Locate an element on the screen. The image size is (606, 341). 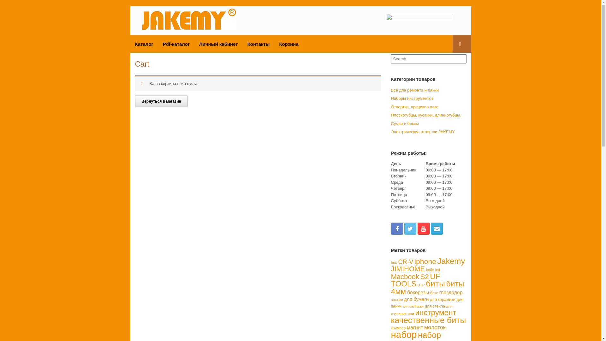
lcd is located at coordinates (437, 270).